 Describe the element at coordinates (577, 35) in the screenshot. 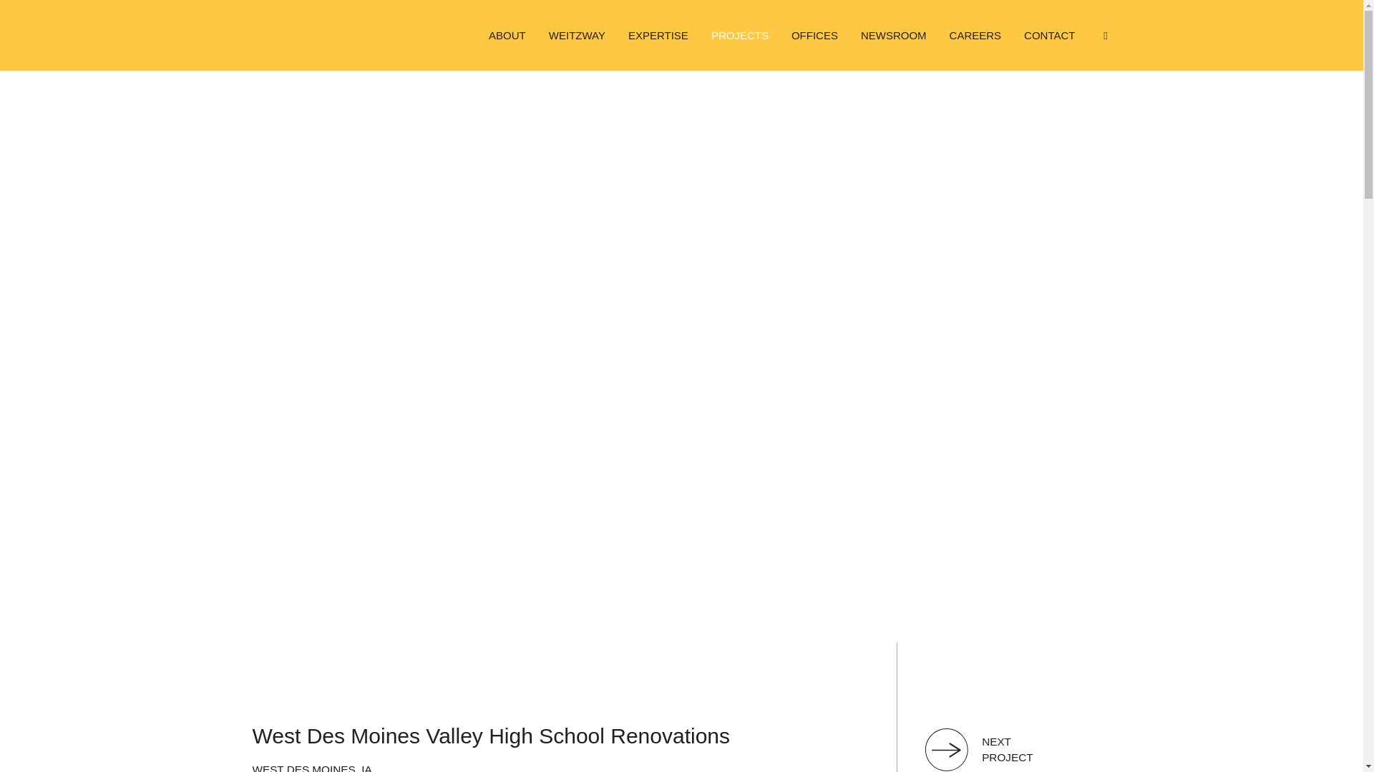

I see `WEITZWAY` at that location.